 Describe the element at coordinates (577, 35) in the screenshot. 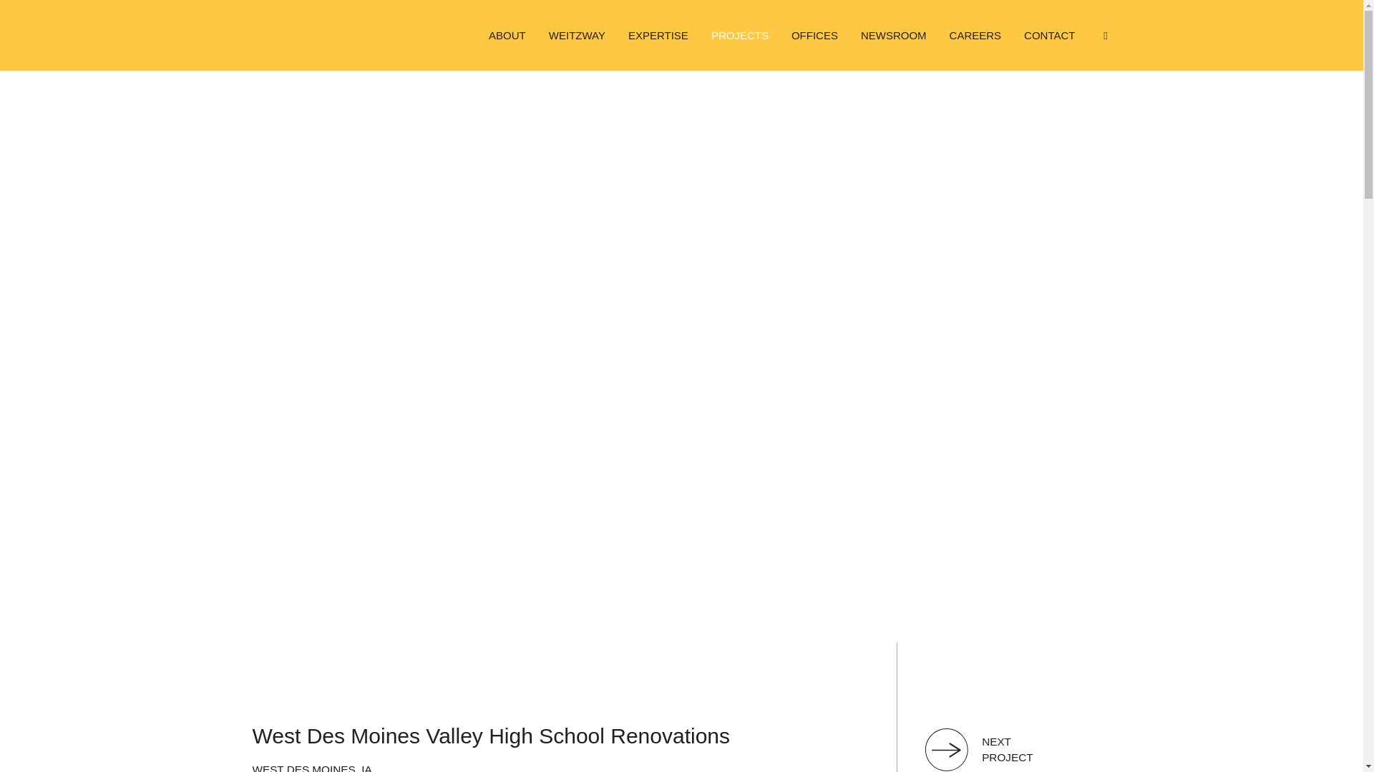

I see `WEITZWAY` at that location.